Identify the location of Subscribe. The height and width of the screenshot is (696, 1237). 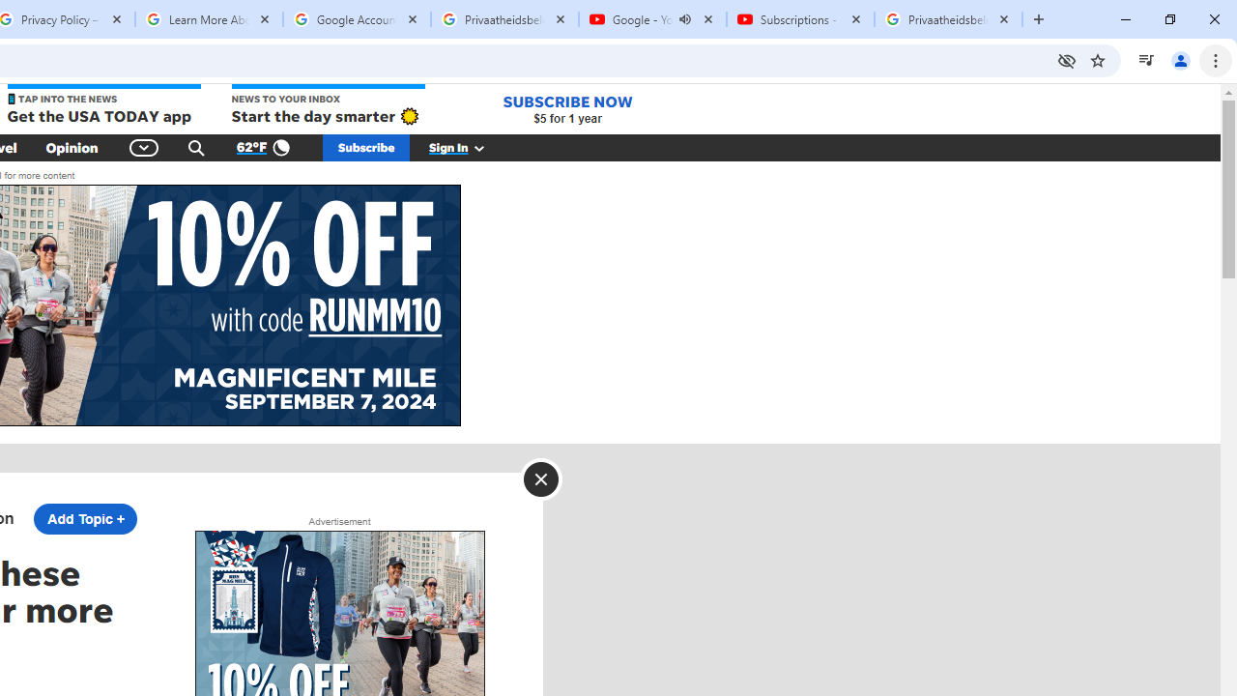
(366, 147).